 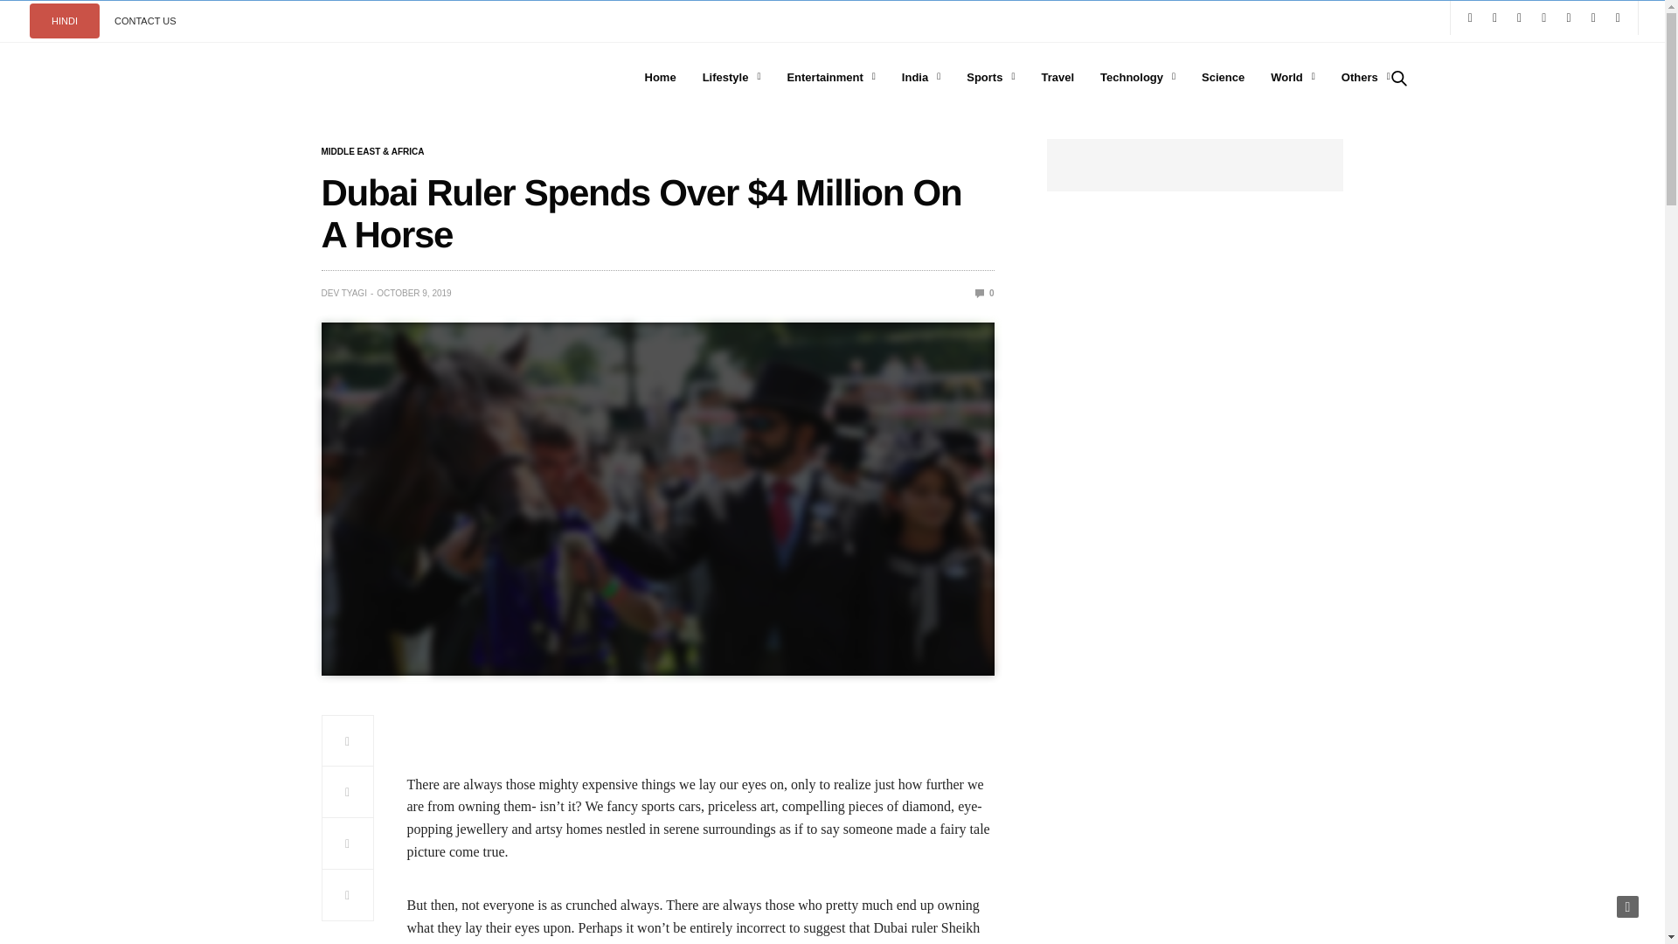 What do you see at coordinates (990, 78) in the screenshot?
I see `Sports` at bounding box center [990, 78].